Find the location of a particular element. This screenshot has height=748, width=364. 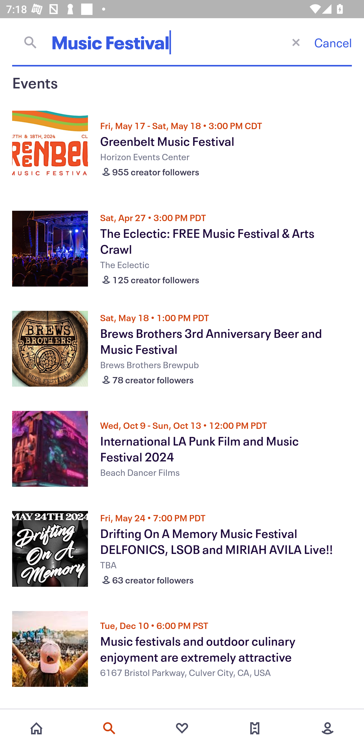

Close current screen is located at coordinates (296, 42).